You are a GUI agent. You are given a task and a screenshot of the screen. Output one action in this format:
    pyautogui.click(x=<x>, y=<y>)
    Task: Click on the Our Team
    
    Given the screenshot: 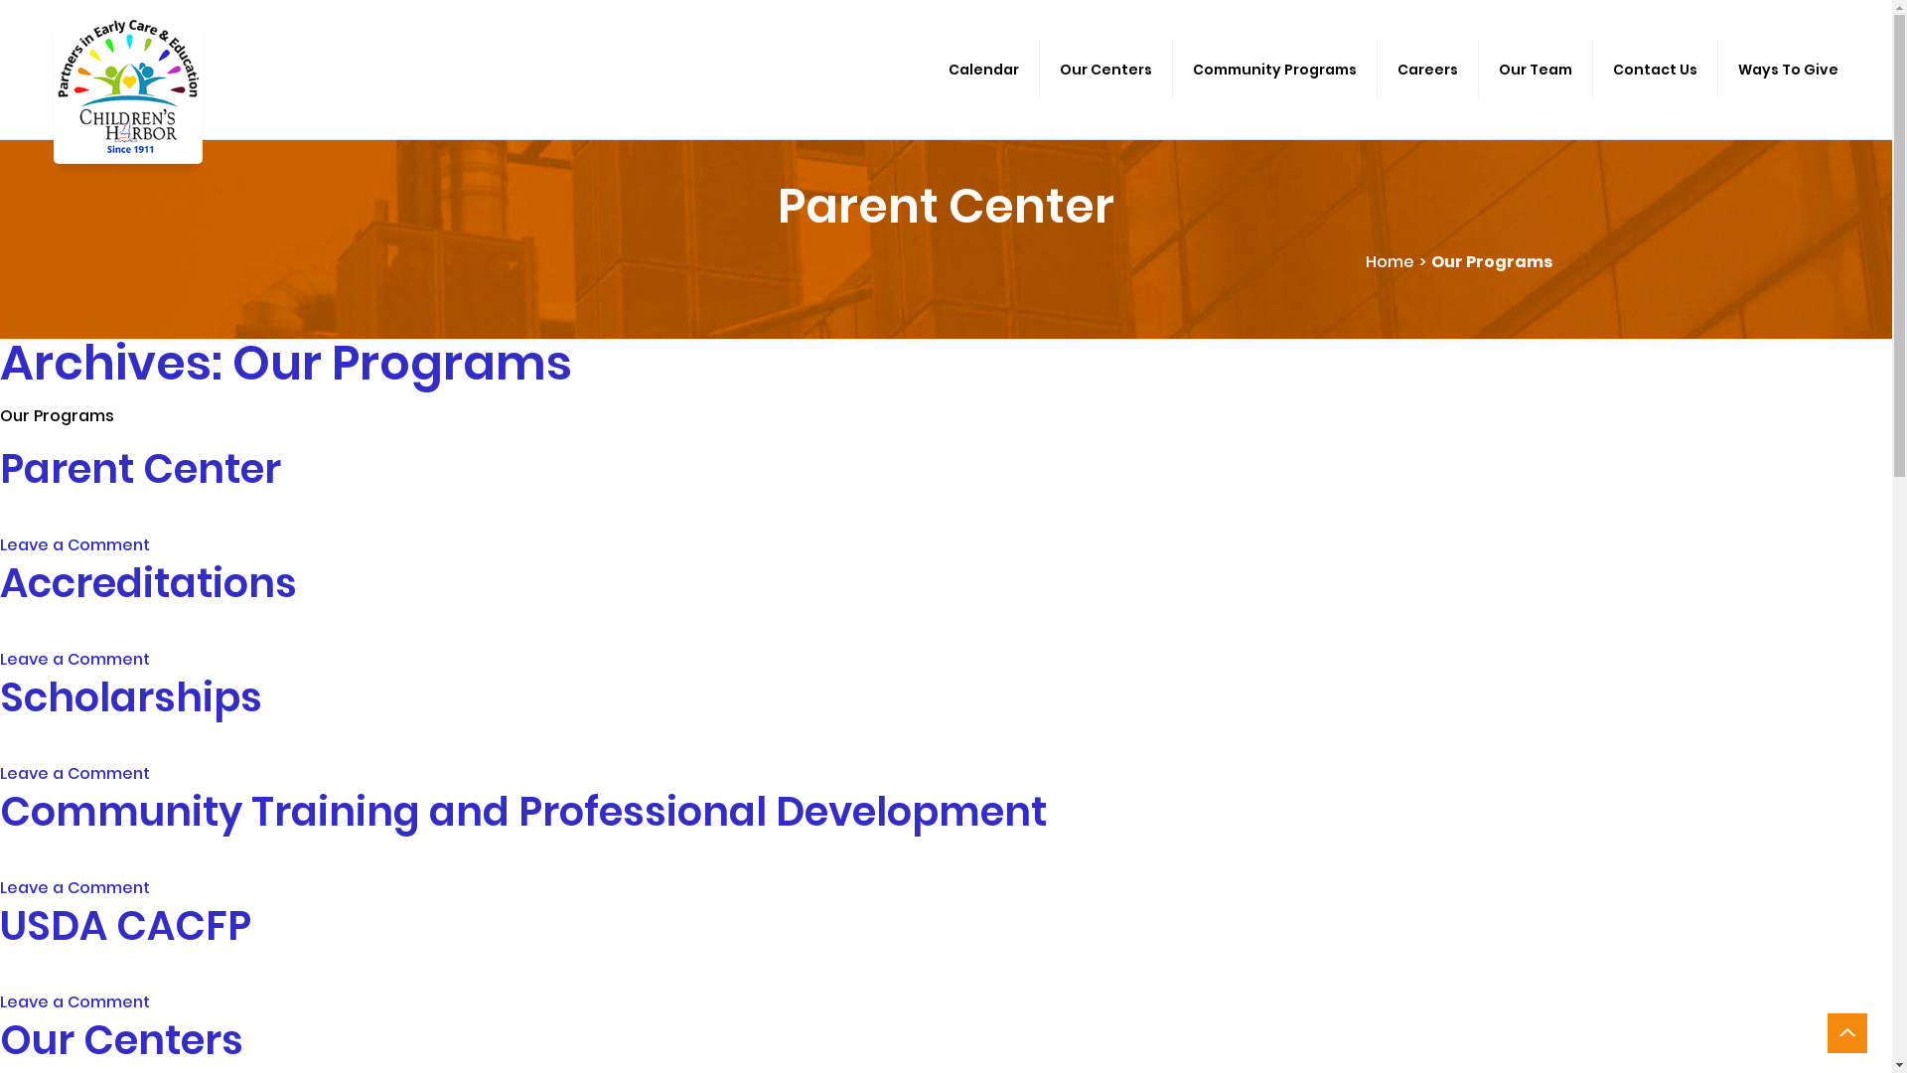 What is the action you would take?
    pyautogui.click(x=1536, y=70)
    